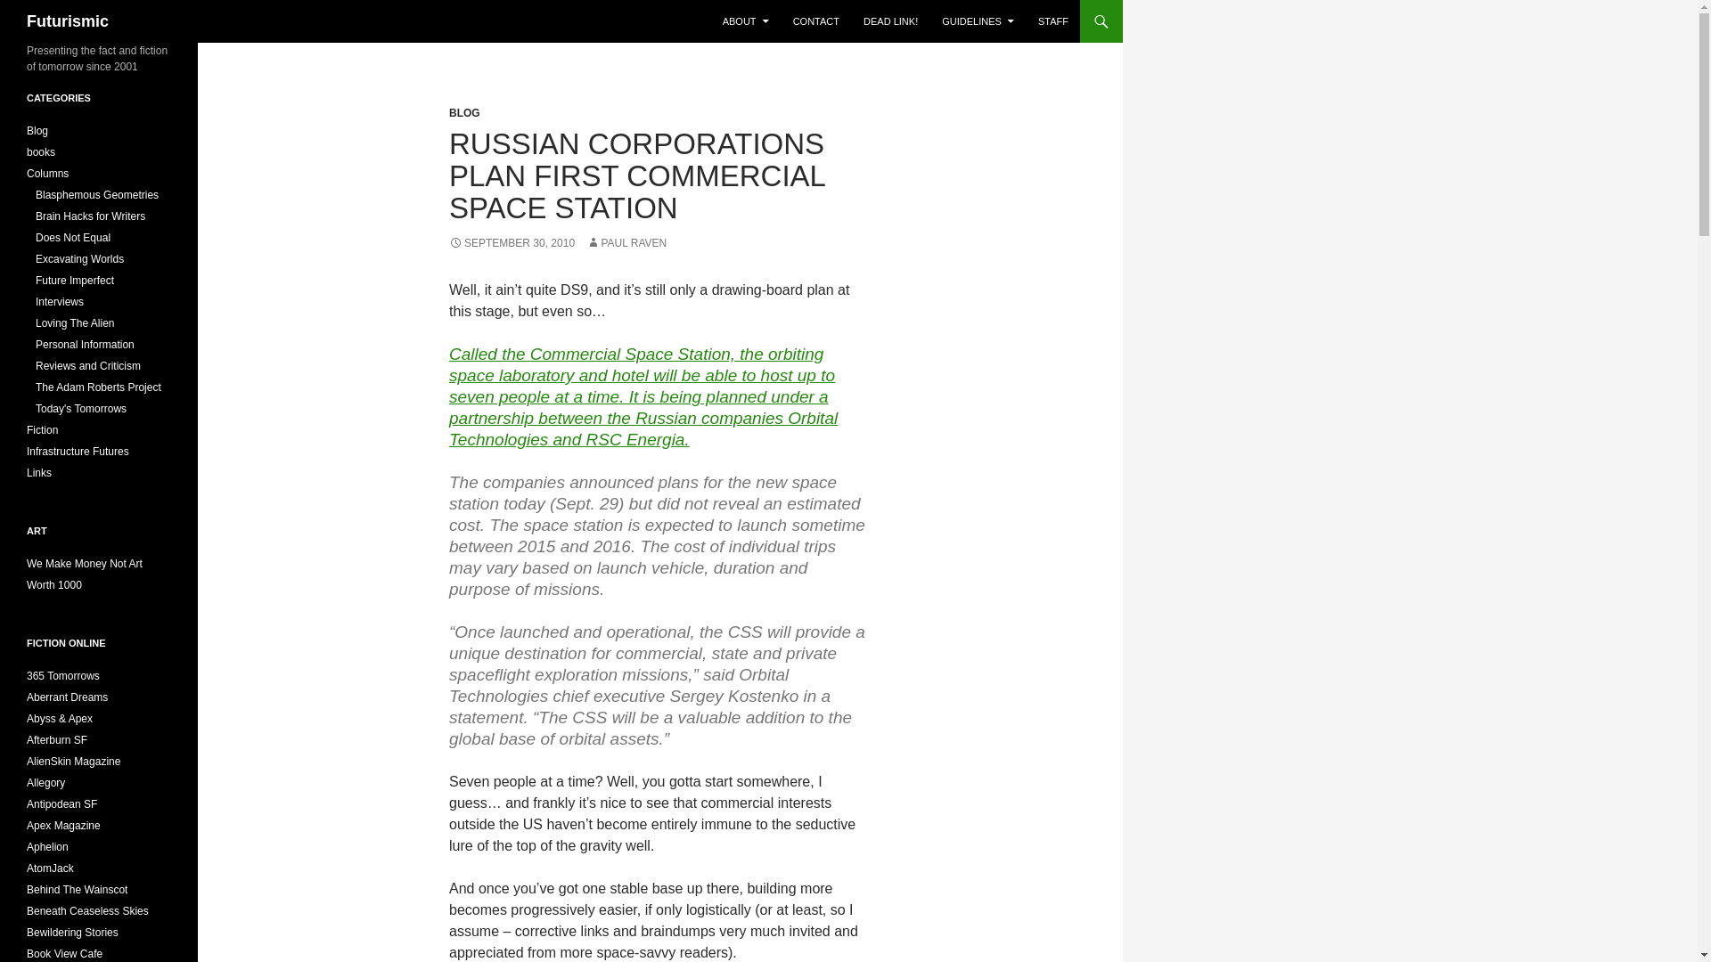 This screenshot has width=1711, height=962. What do you see at coordinates (81, 408) in the screenshot?
I see `Today's Tomorrows` at bounding box center [81, 408].